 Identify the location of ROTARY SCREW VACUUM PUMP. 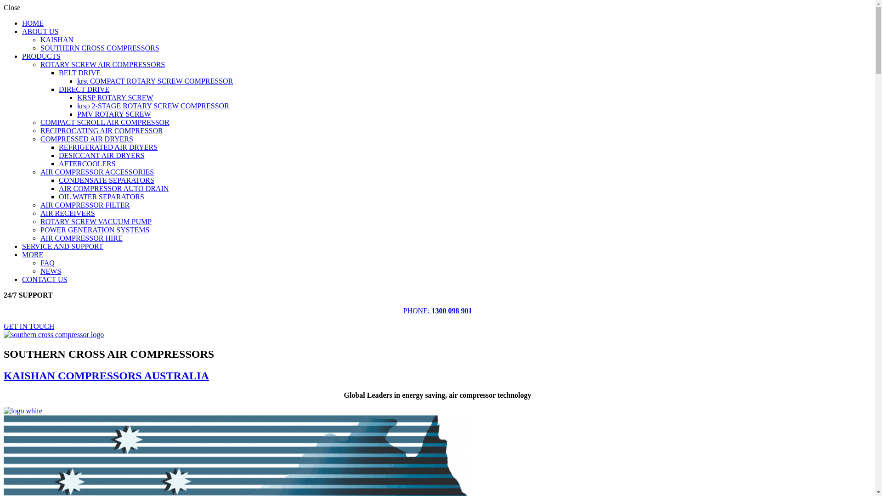
(96, 221).